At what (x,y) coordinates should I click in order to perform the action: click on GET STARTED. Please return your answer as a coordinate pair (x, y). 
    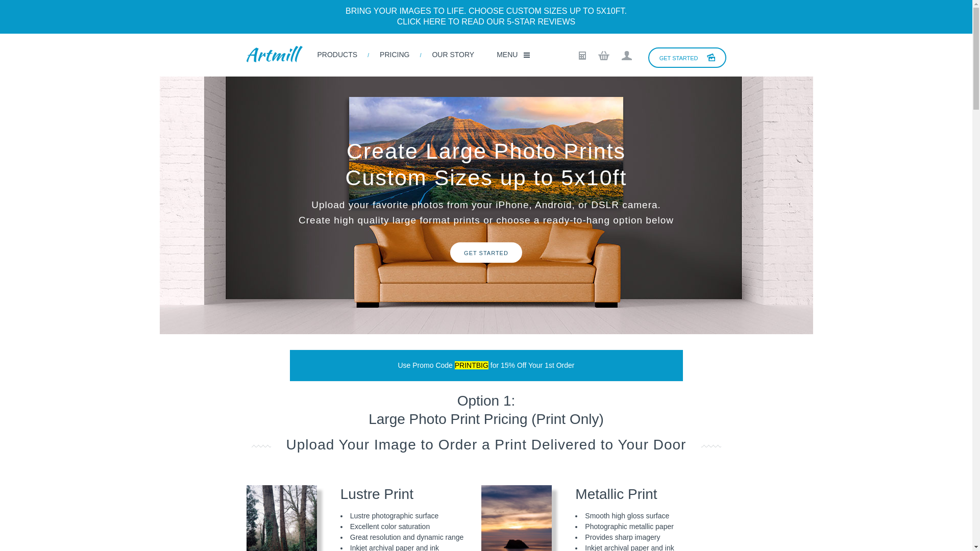
    Looking at the image, I should click on (687, 57).